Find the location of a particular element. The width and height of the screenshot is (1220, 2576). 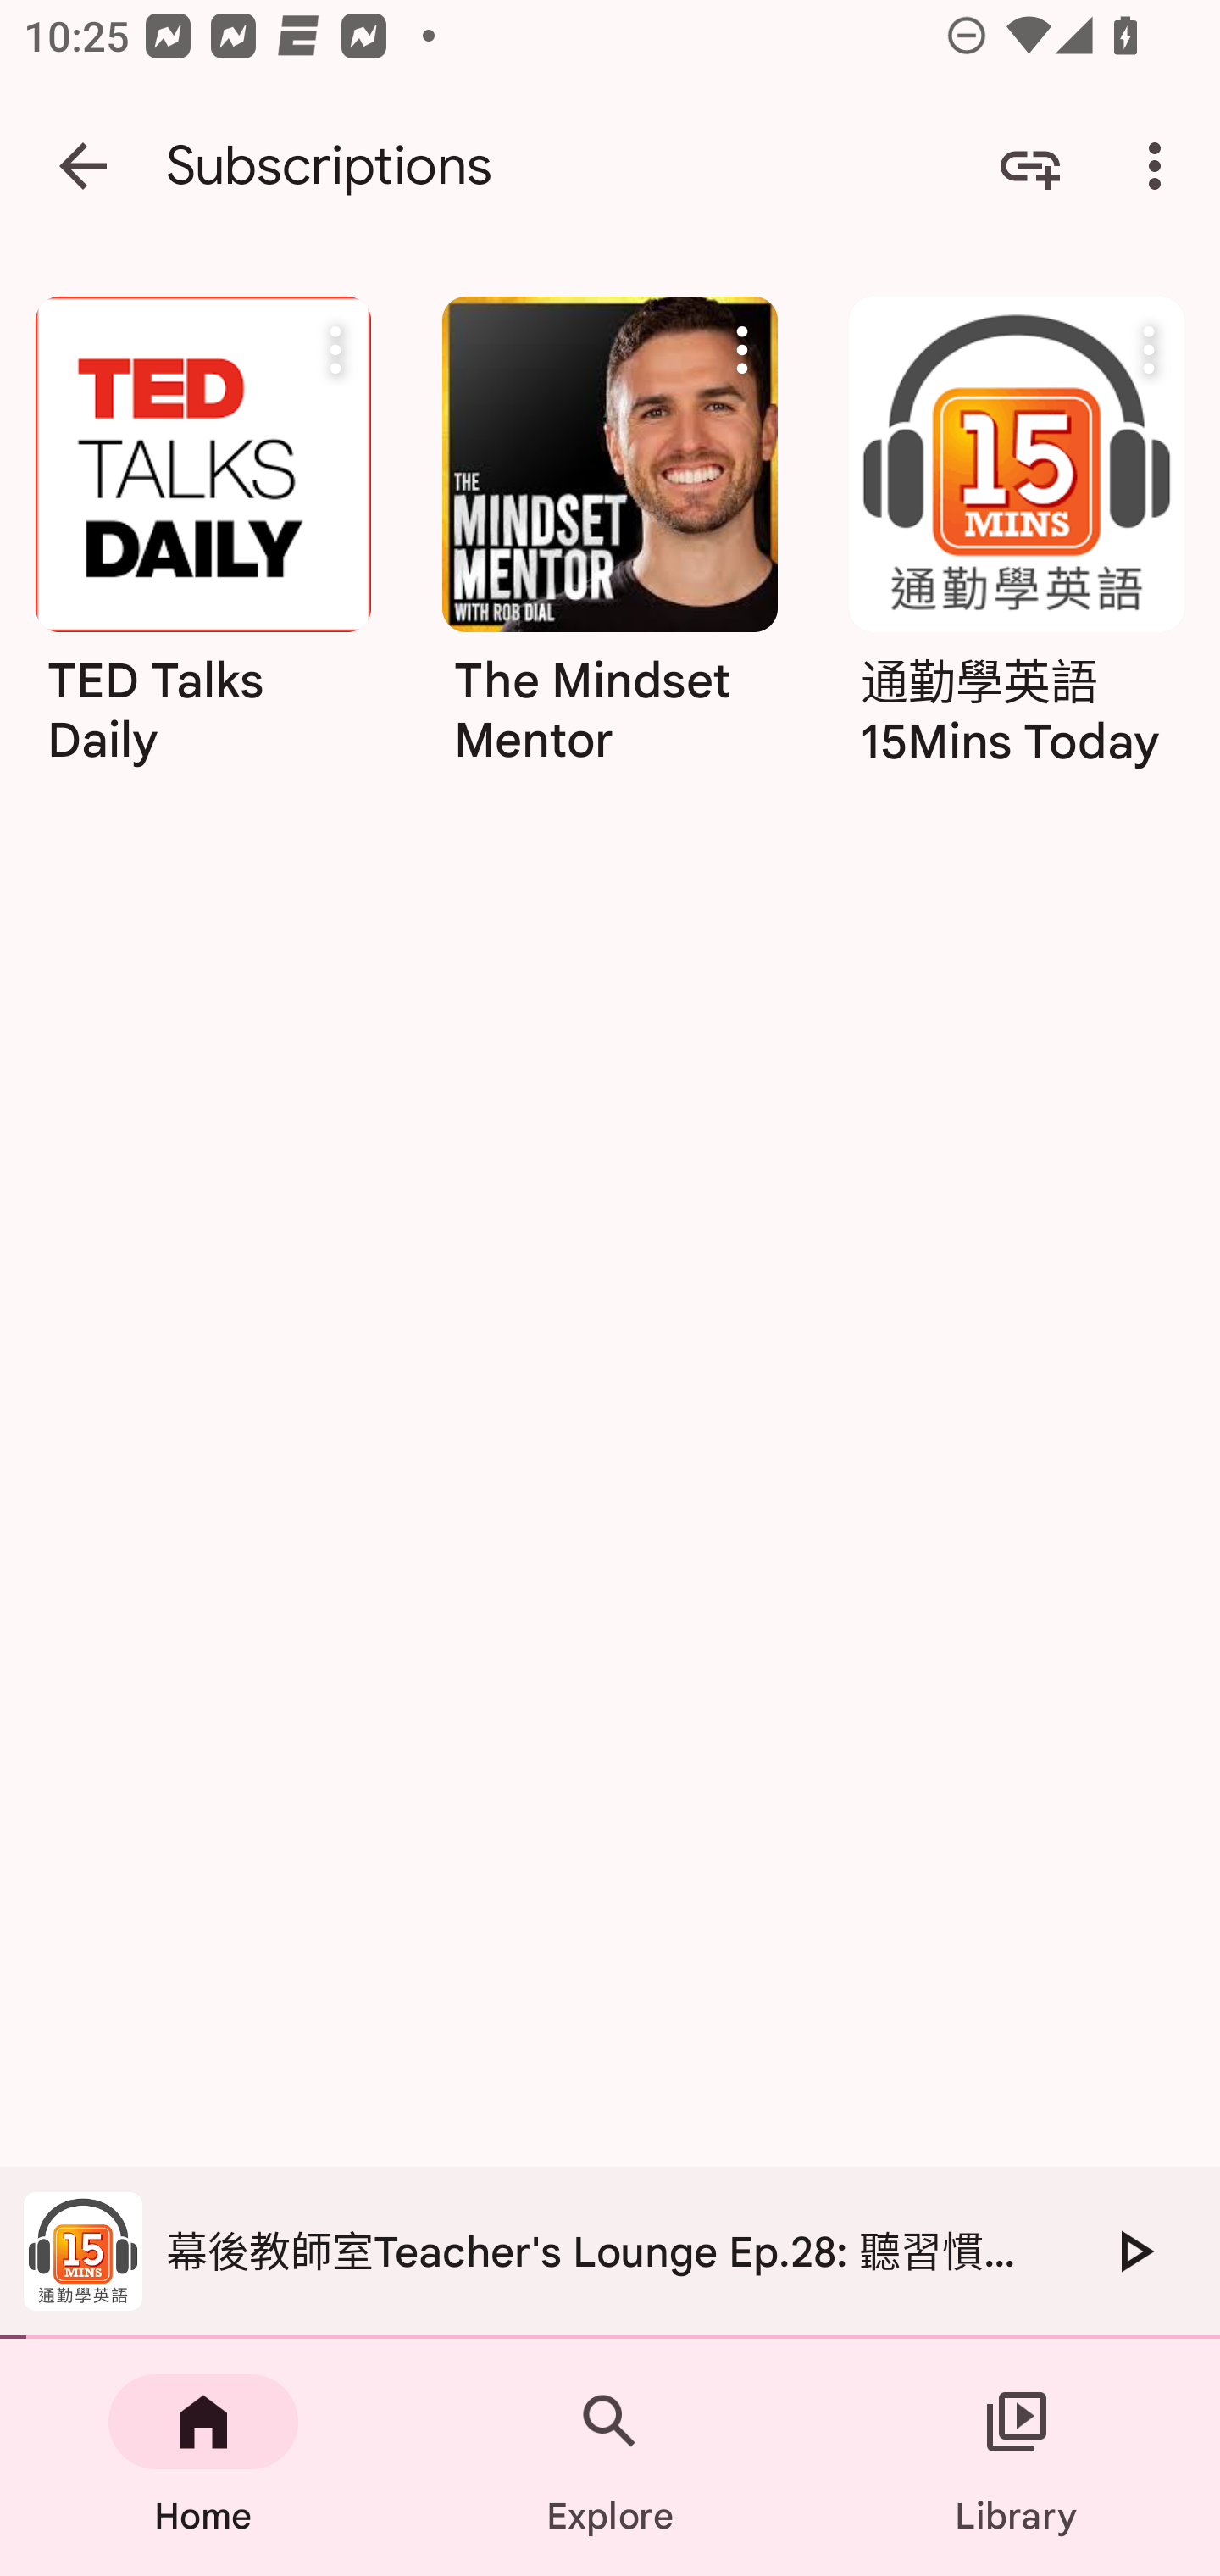

Add by RSS feed is located at coordinates (1030, 166).